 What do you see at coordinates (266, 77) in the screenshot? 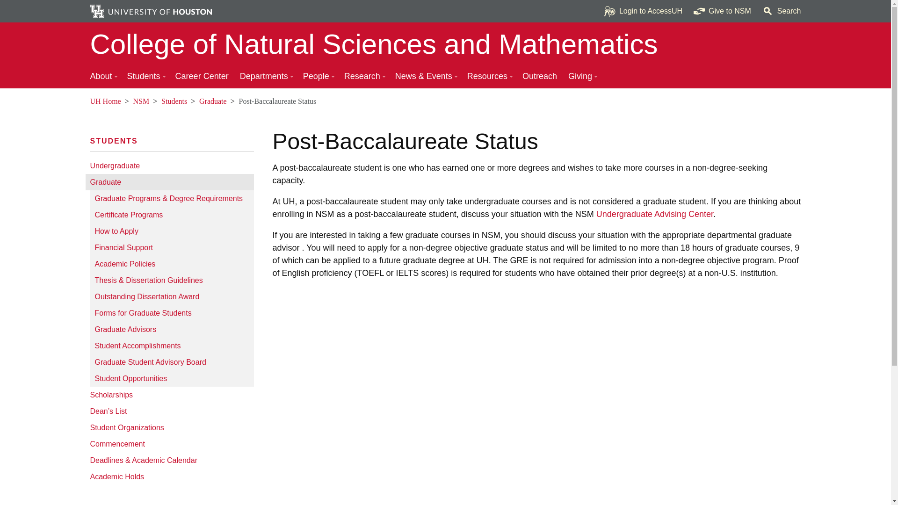
I see `Departments` at bounding box center [266, 77].